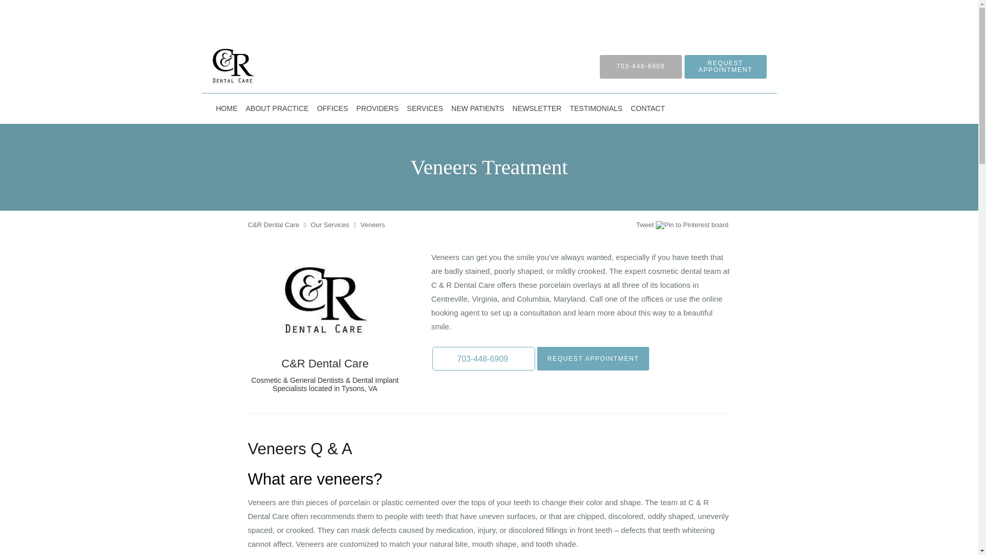 The width and height of the screenshot is (986, 555). I want to click on 703-448-6909, so click(641, 66).